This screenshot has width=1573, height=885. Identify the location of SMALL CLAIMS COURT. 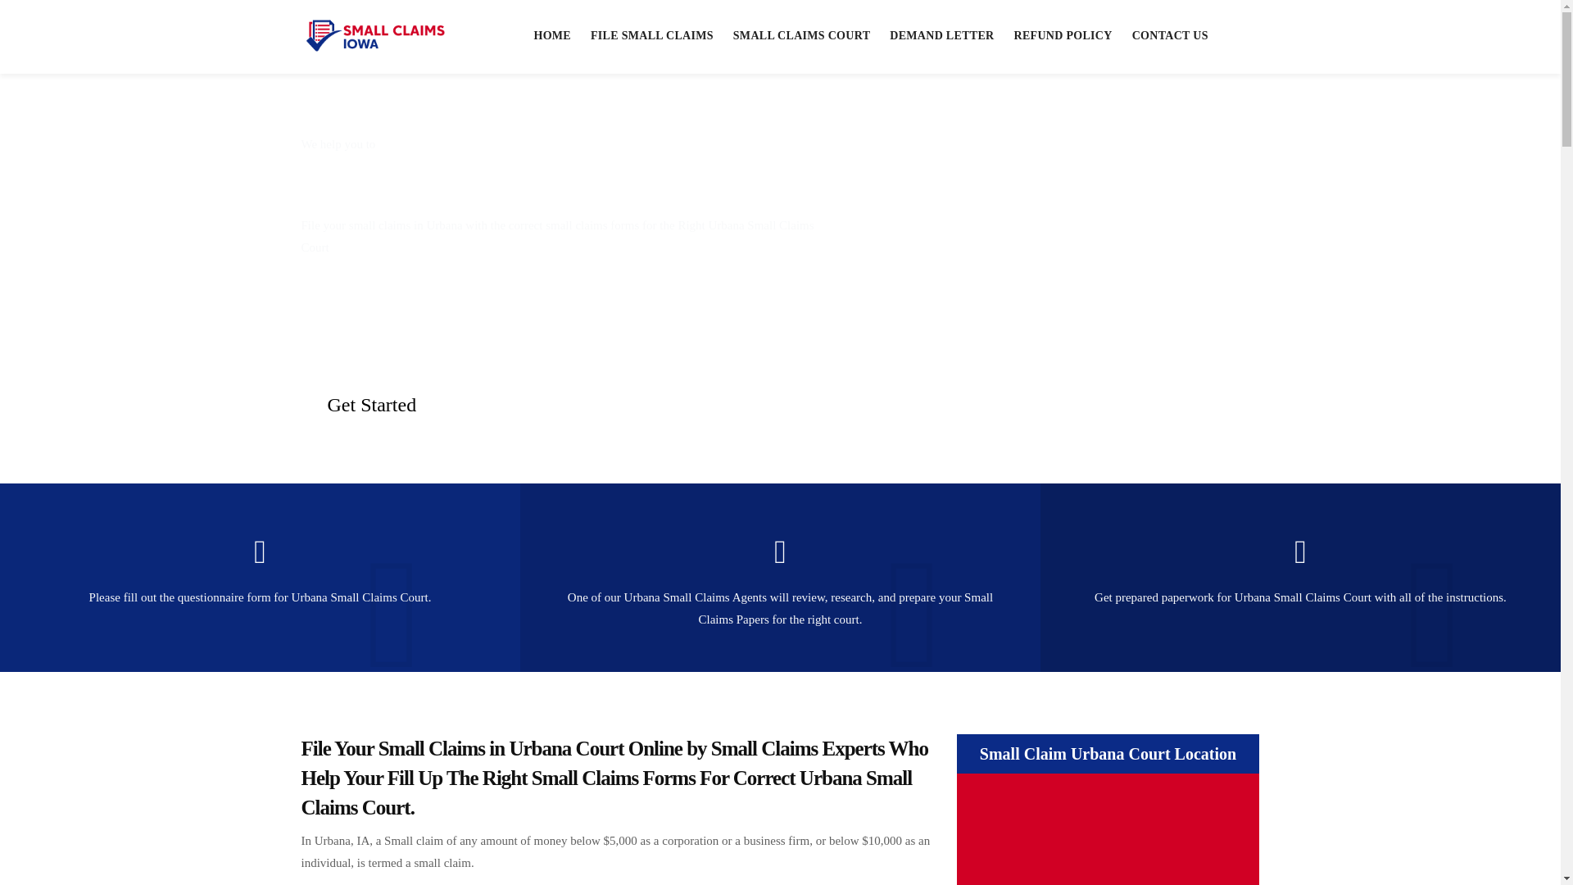
(802, 36).